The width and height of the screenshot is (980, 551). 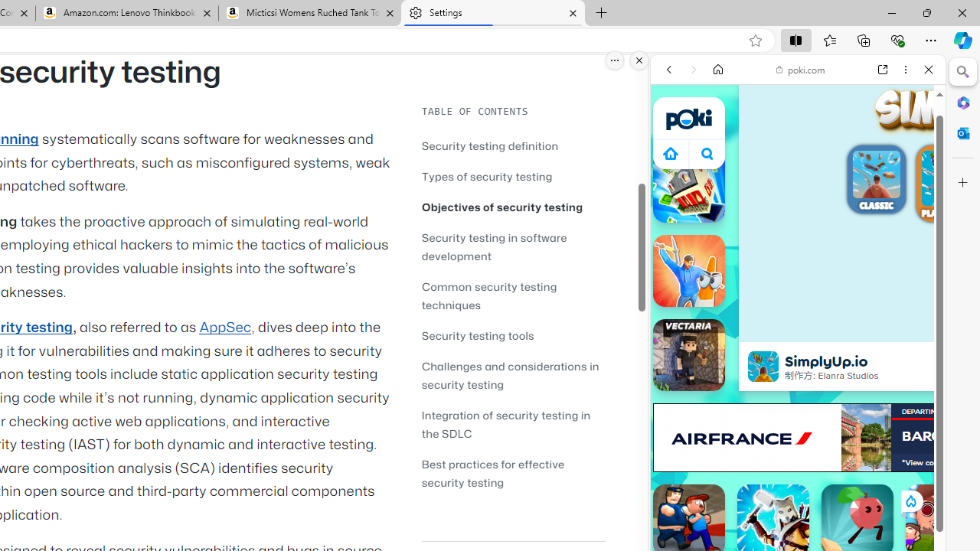 What do you see at coordinates (689, 355) in the screenshot?
I see `Vectaria.io Vectaria.io` at bounding box center [689, 355].